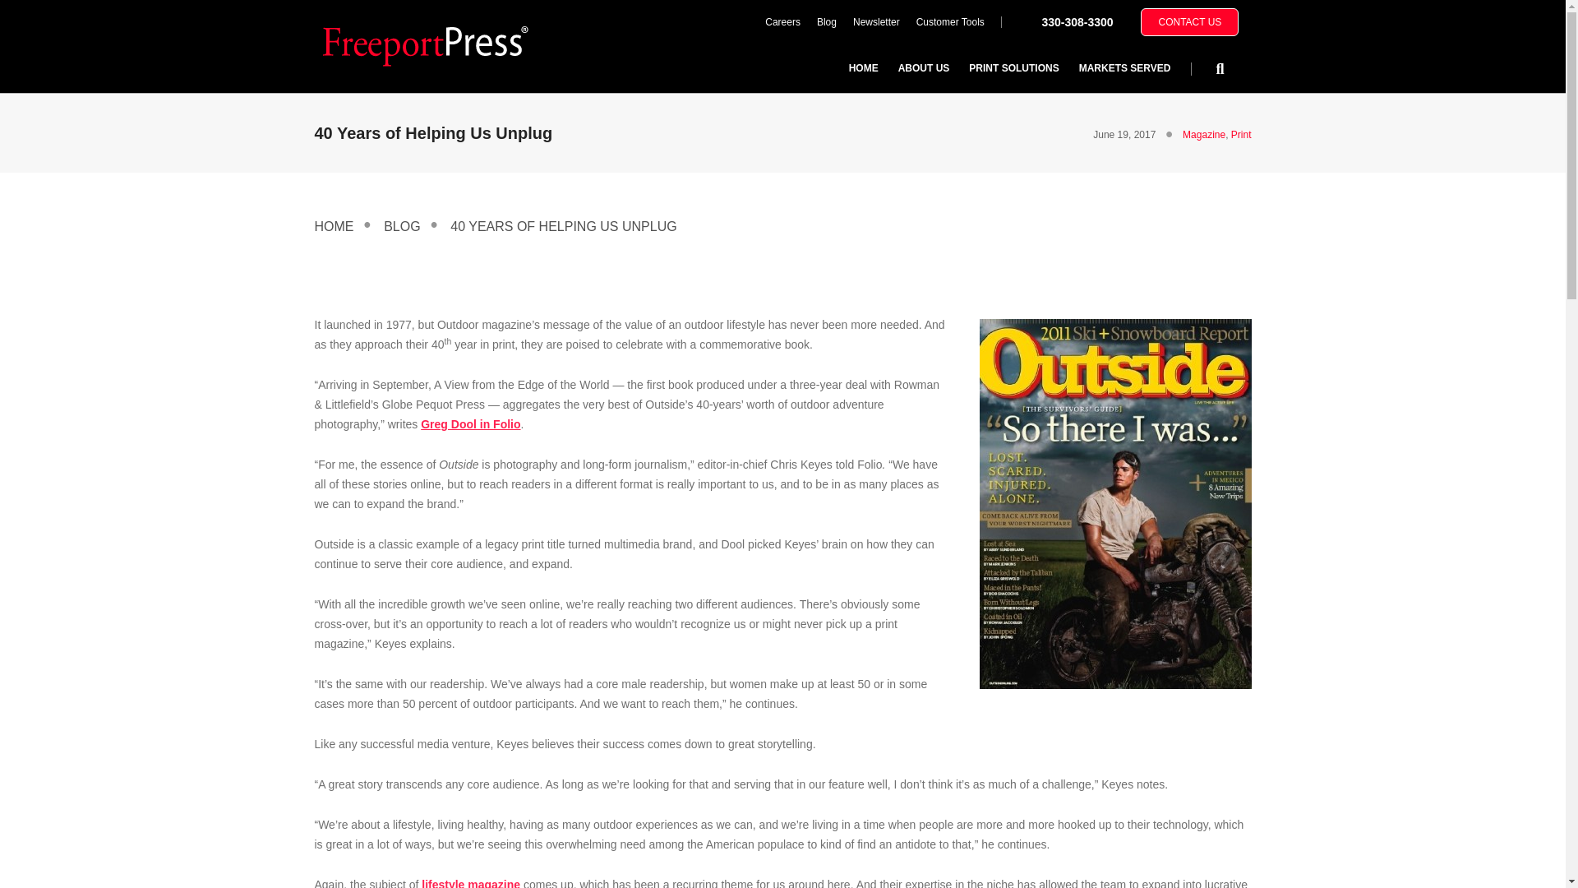 Image resolution: width=1578 pixels, height=888 pixels. What do you see at coordinates (1077, 21) in the screenshot?
I see `330-308-3300` at bounding box center [1077, 21].